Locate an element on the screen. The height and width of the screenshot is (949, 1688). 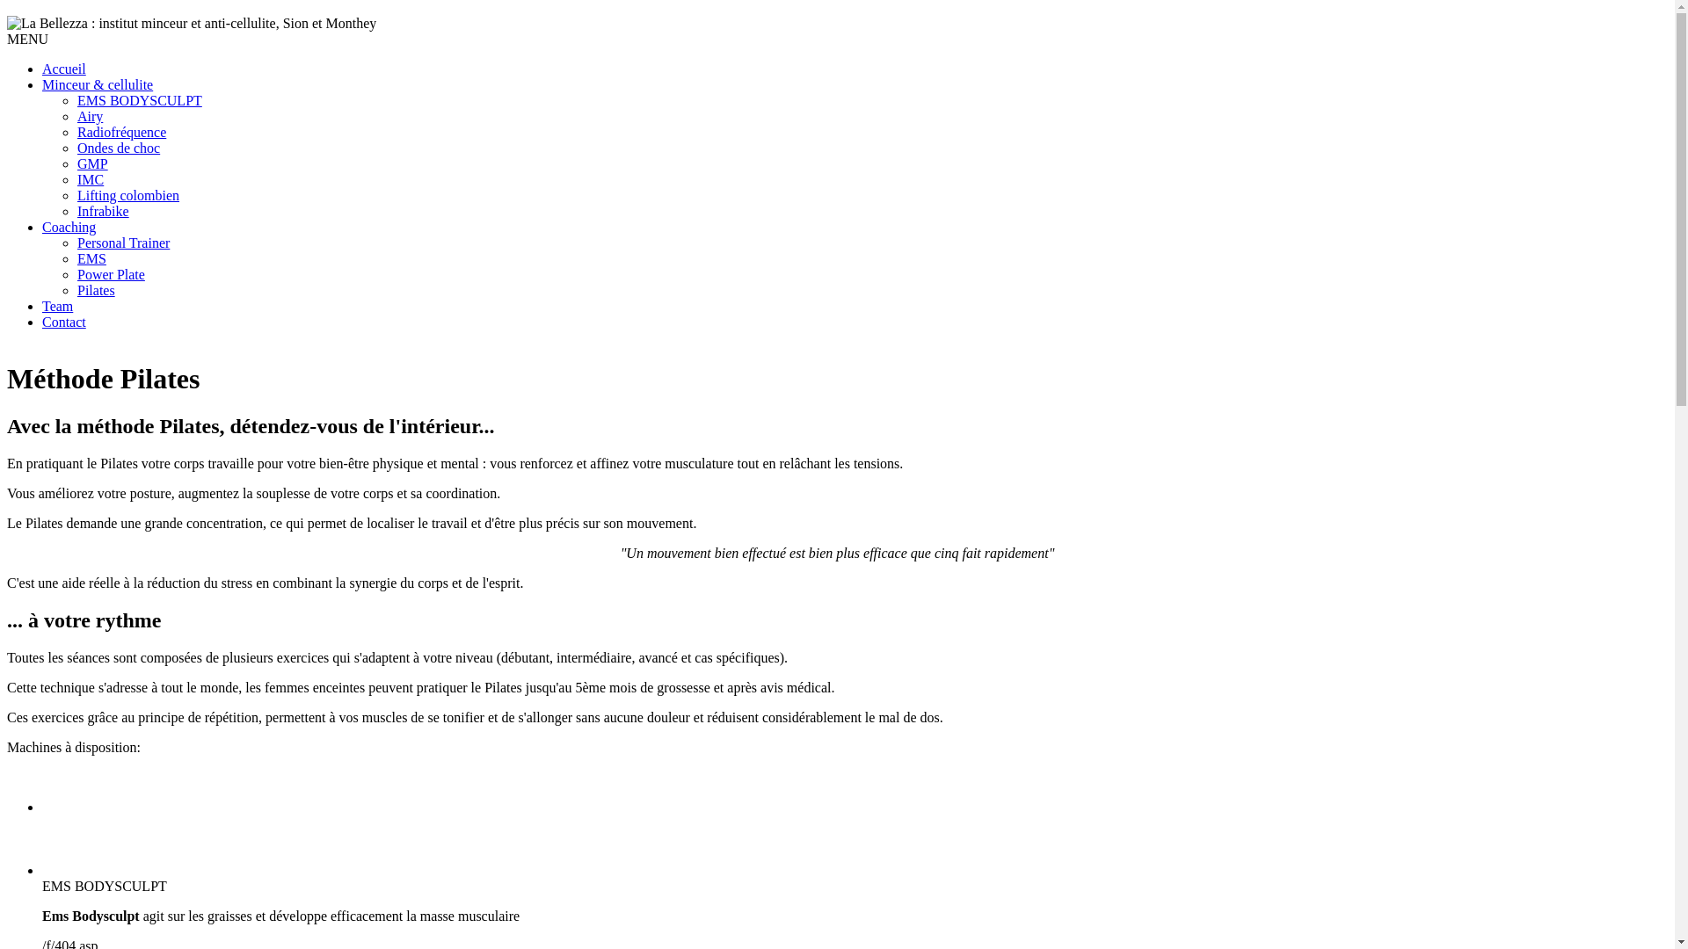
Contact is located at coordinates (64, 322).